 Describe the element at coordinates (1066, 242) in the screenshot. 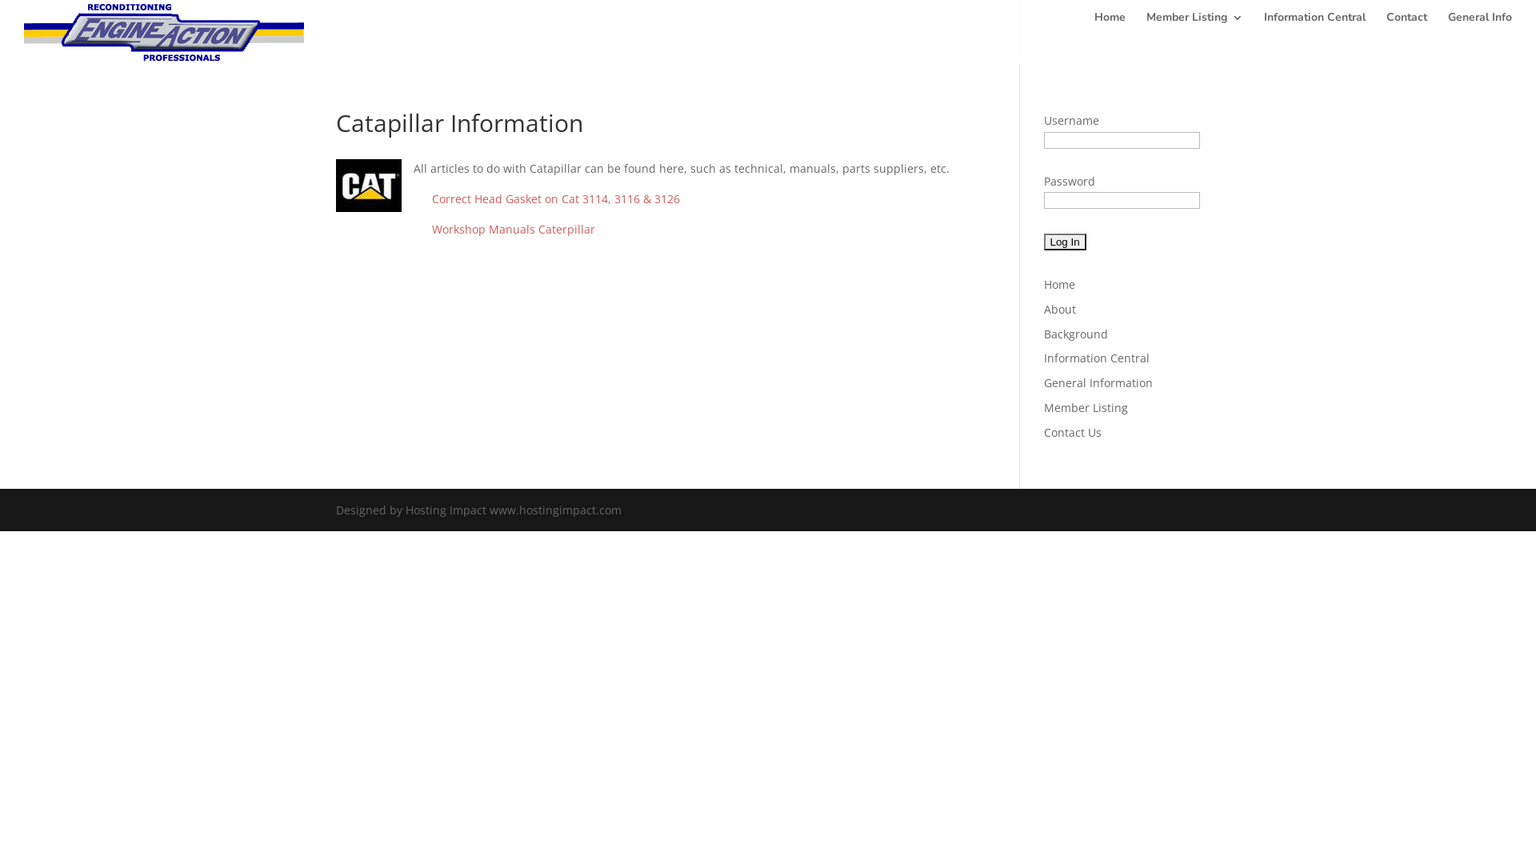

I see `Log In` at that location.